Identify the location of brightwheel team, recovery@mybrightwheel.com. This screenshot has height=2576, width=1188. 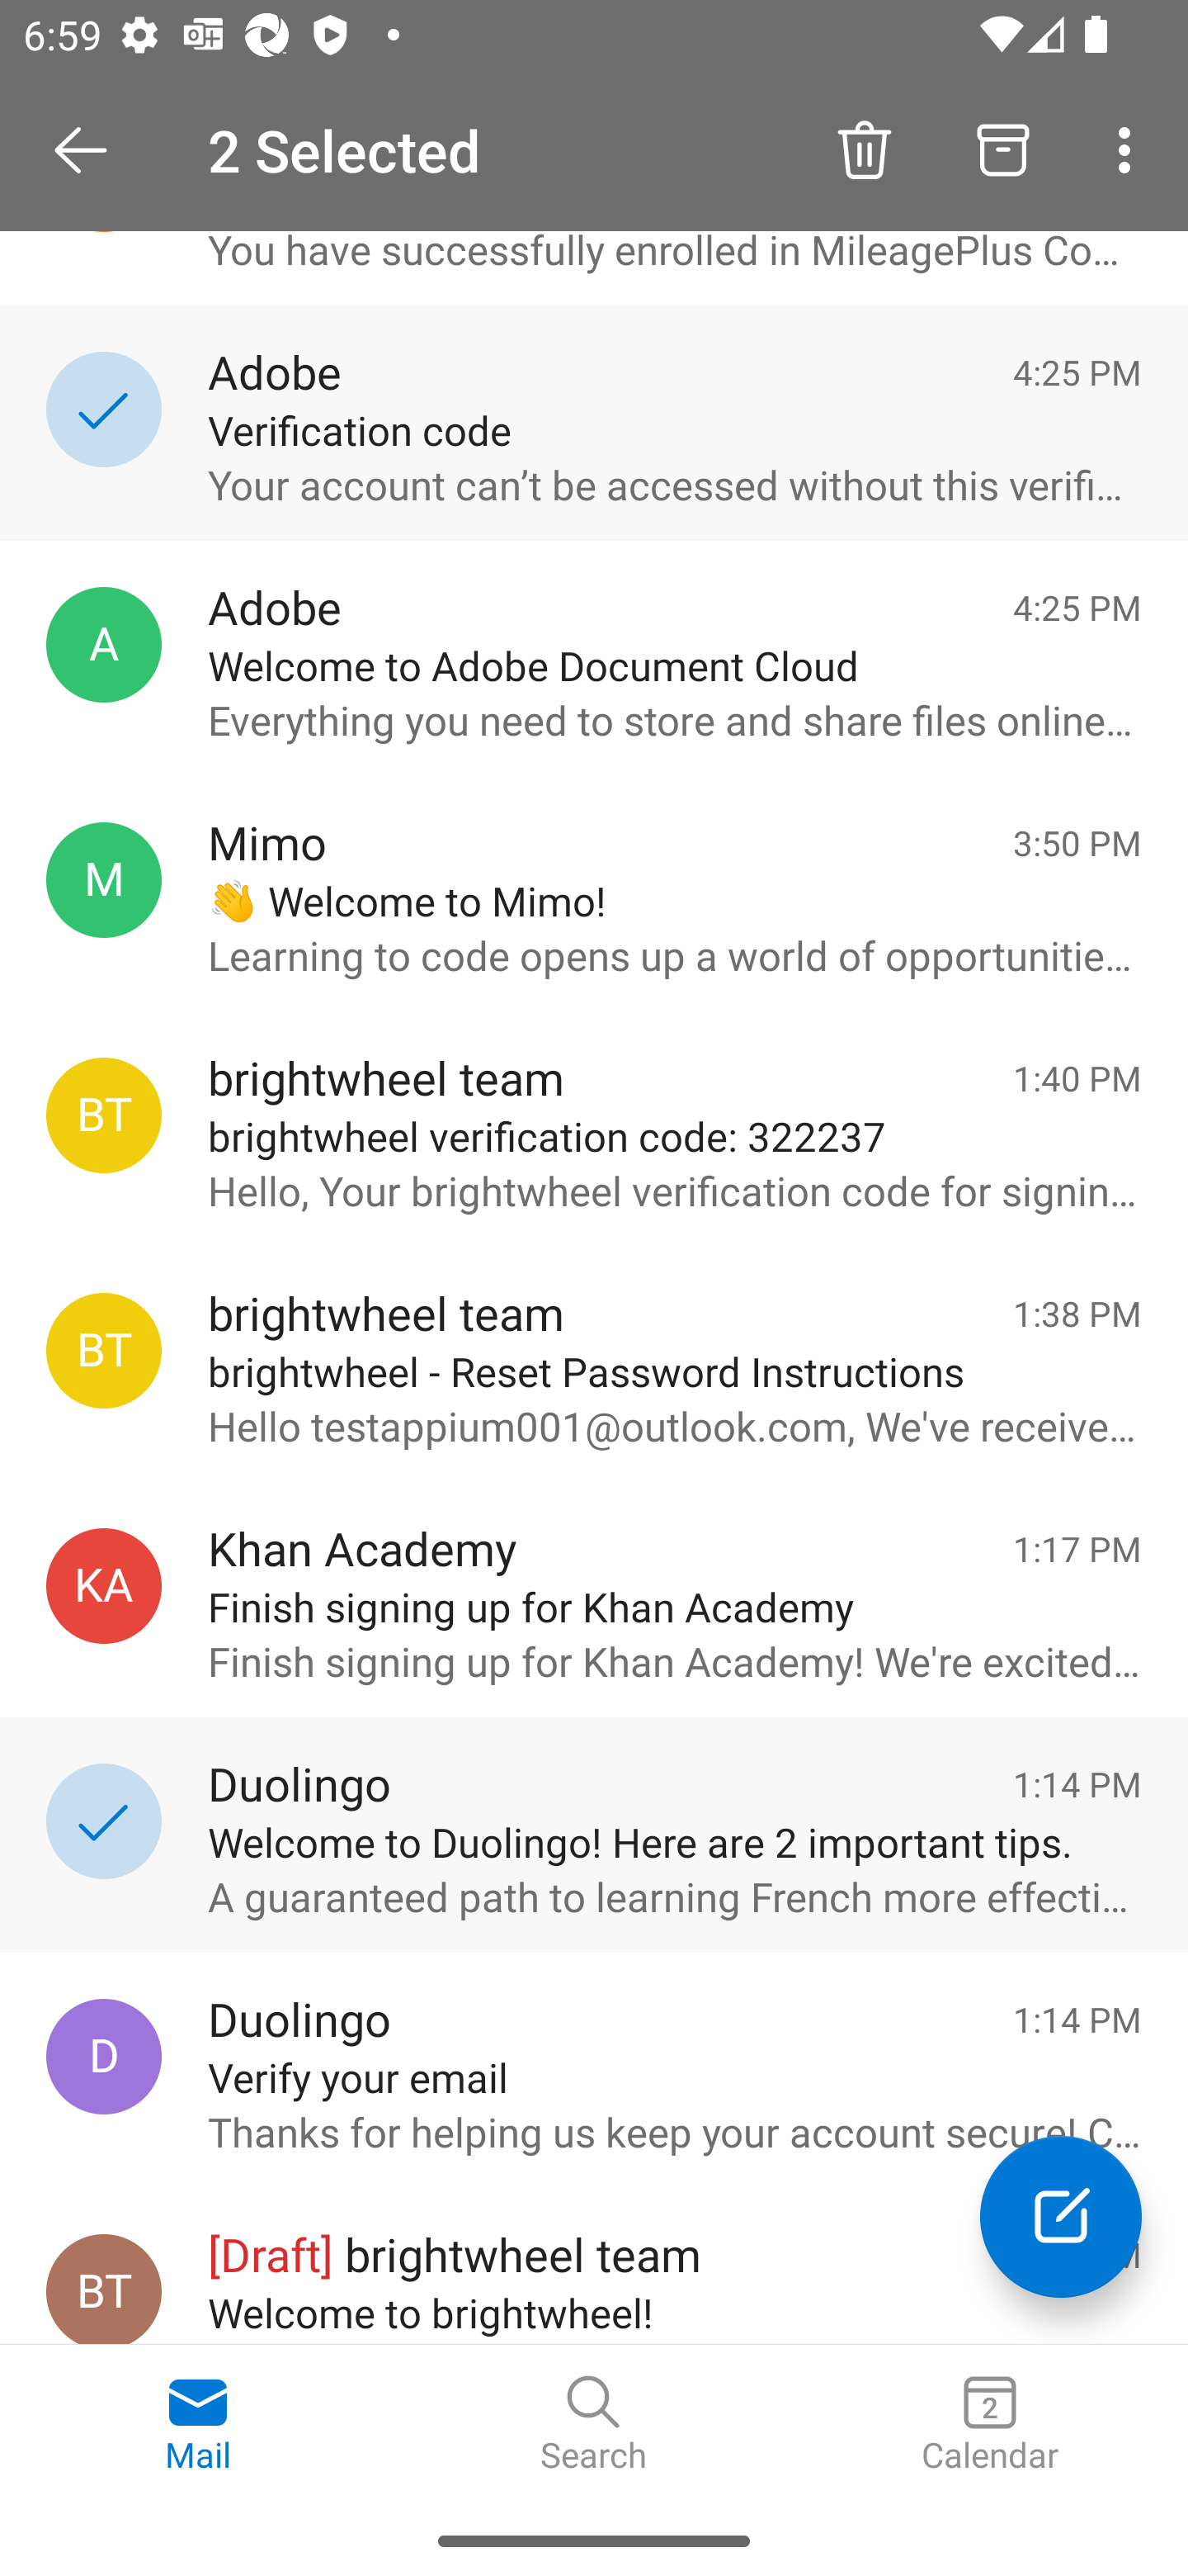
(104, 1351).